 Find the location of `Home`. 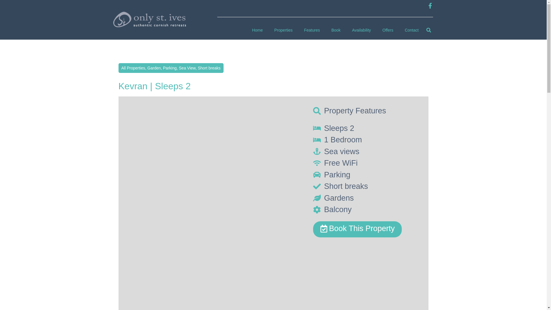

Home is located at coordinates (257, 30).